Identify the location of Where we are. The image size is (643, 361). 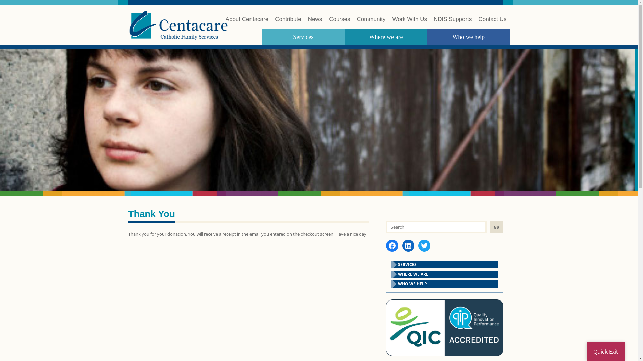
(386, 37).